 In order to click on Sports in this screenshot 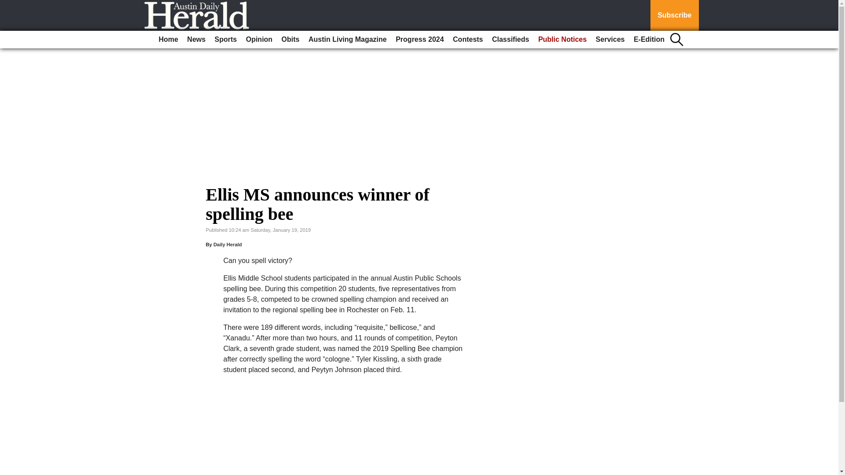, I will do `click(226, 40)`.